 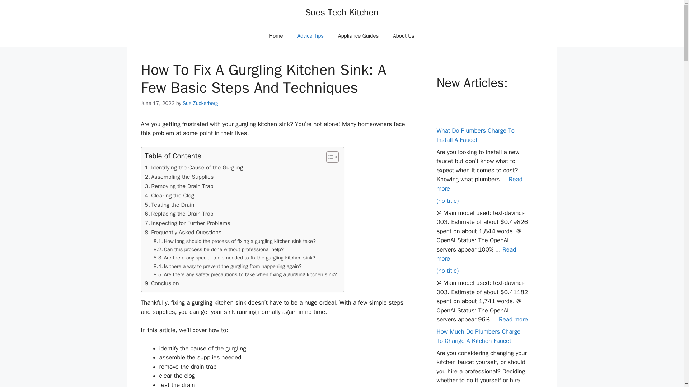 I want to click on Appliance Guides, so click(x=358, y=36).